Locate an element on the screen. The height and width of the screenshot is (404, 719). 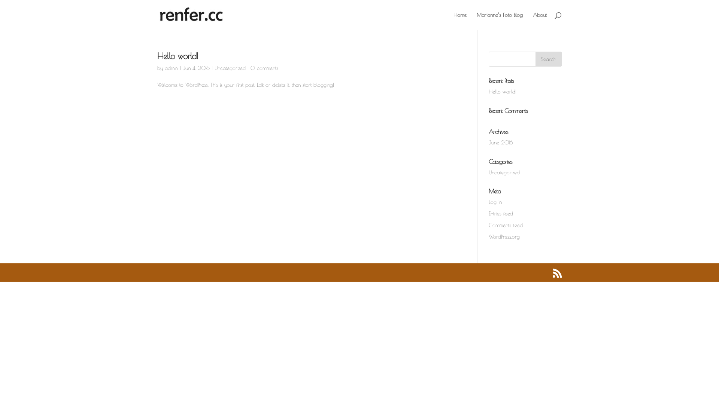
Home is located at coordinates (460, 21).